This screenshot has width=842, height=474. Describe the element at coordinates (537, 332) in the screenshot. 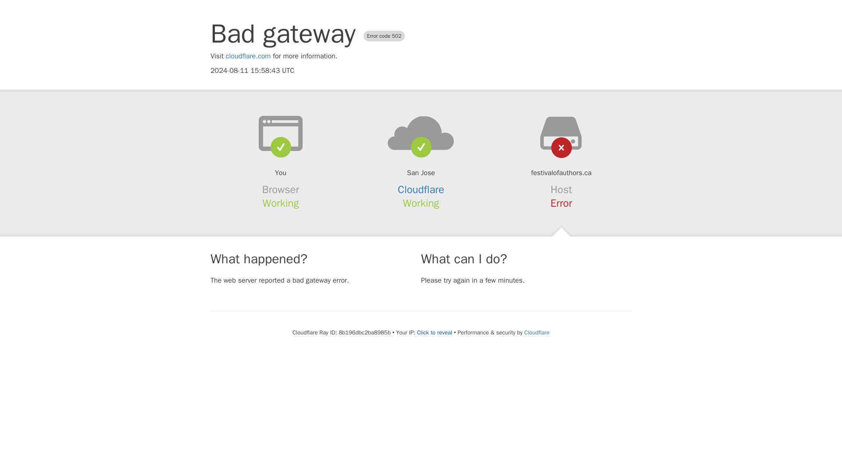

I see `Cloudflare` at that location.